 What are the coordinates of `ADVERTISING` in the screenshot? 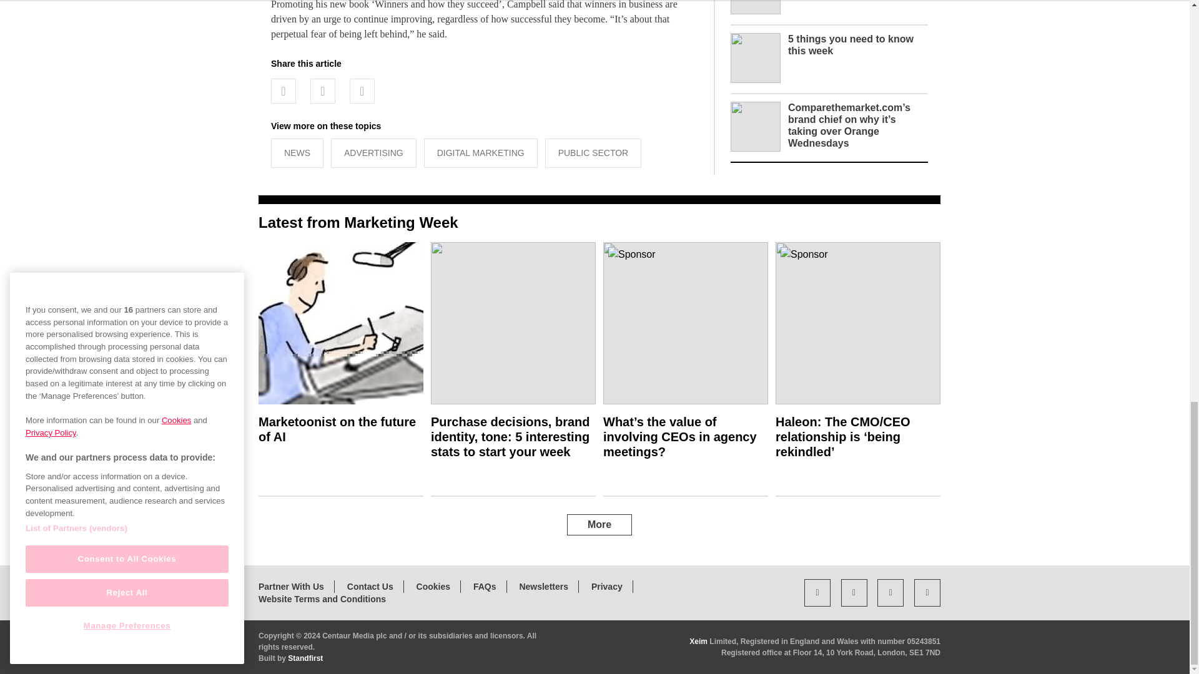 It's located at (373, 153).